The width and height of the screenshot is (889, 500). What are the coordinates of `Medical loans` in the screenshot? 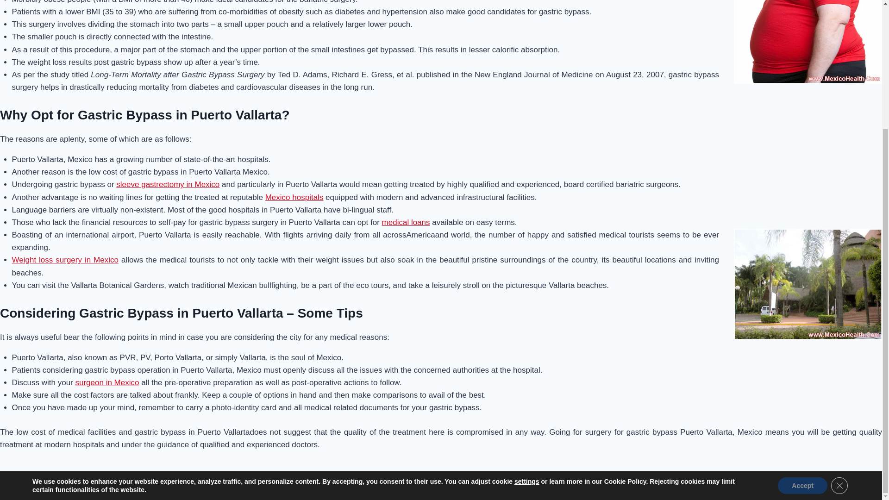 It's located at (406, 222).